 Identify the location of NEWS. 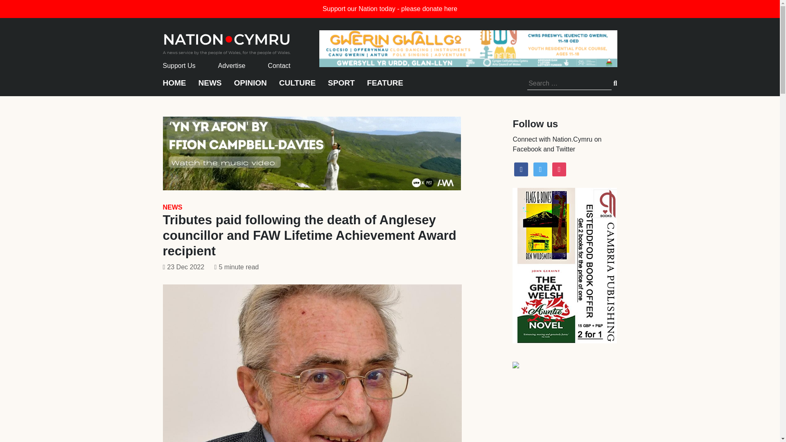
(210, 87).